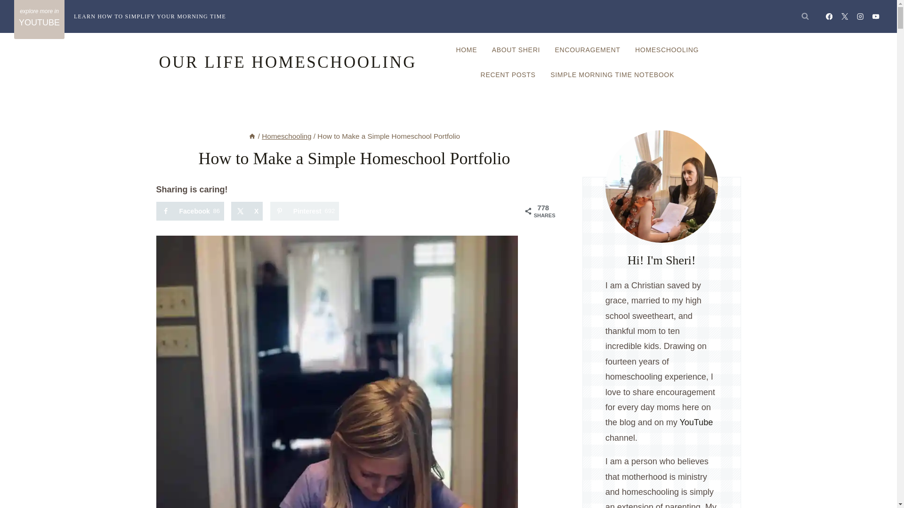 This screenshot has width=904, height=508. I want to click on RECENT POSTS, so click(508, 74).